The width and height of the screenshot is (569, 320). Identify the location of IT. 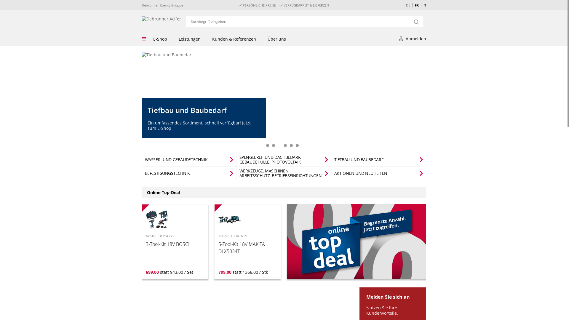
(424, 5).